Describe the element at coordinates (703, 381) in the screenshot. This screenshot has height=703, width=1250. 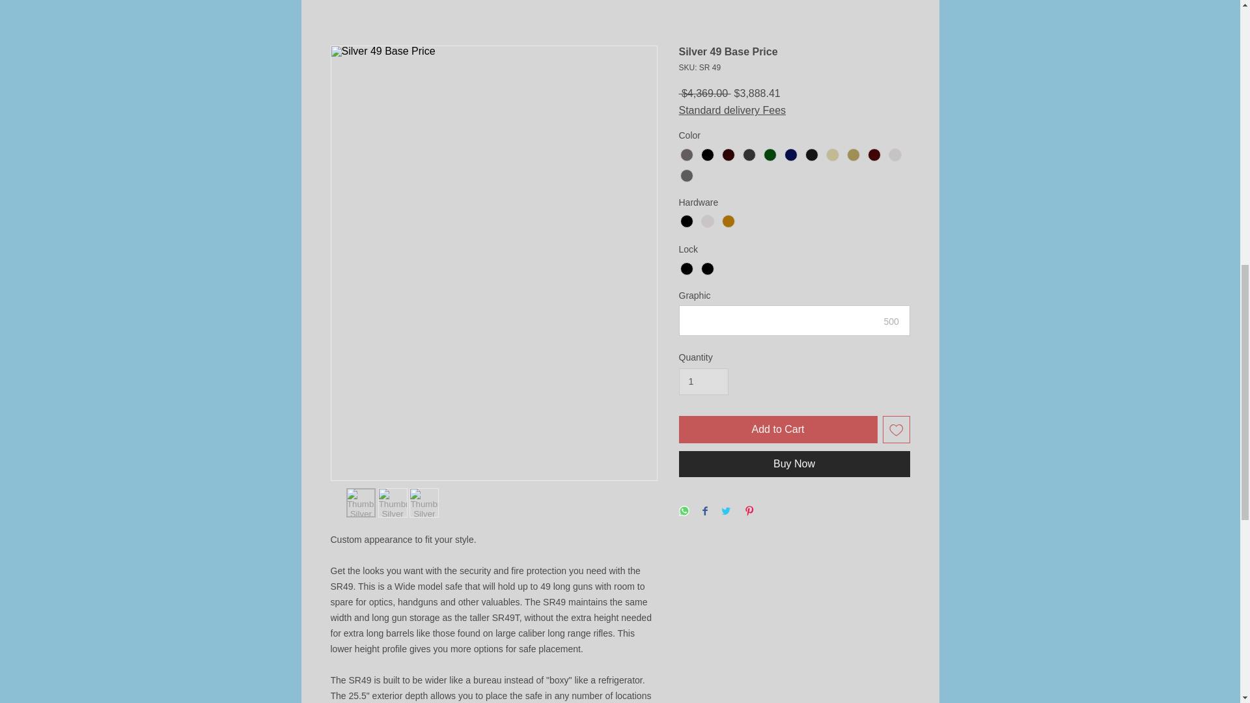
I see `1` at that location.